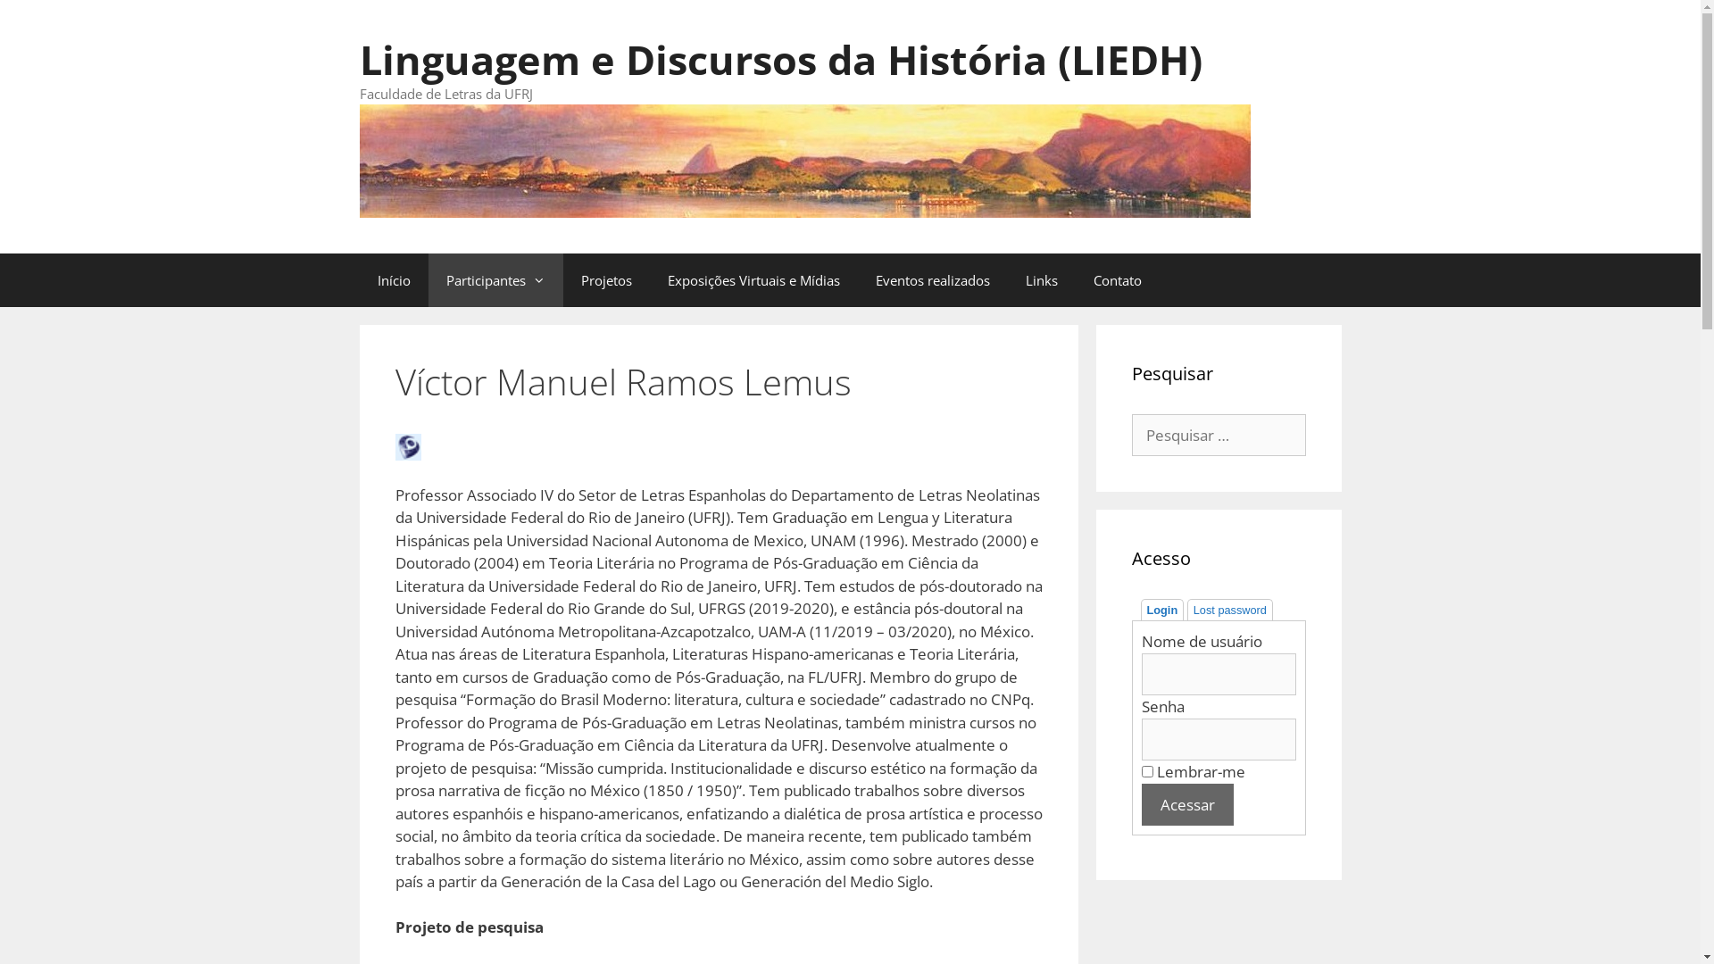  What do you see at coordinates (1219, 436) in the screenshot?
I see `Pesquisar por:` at bounding box center [1219, 436].